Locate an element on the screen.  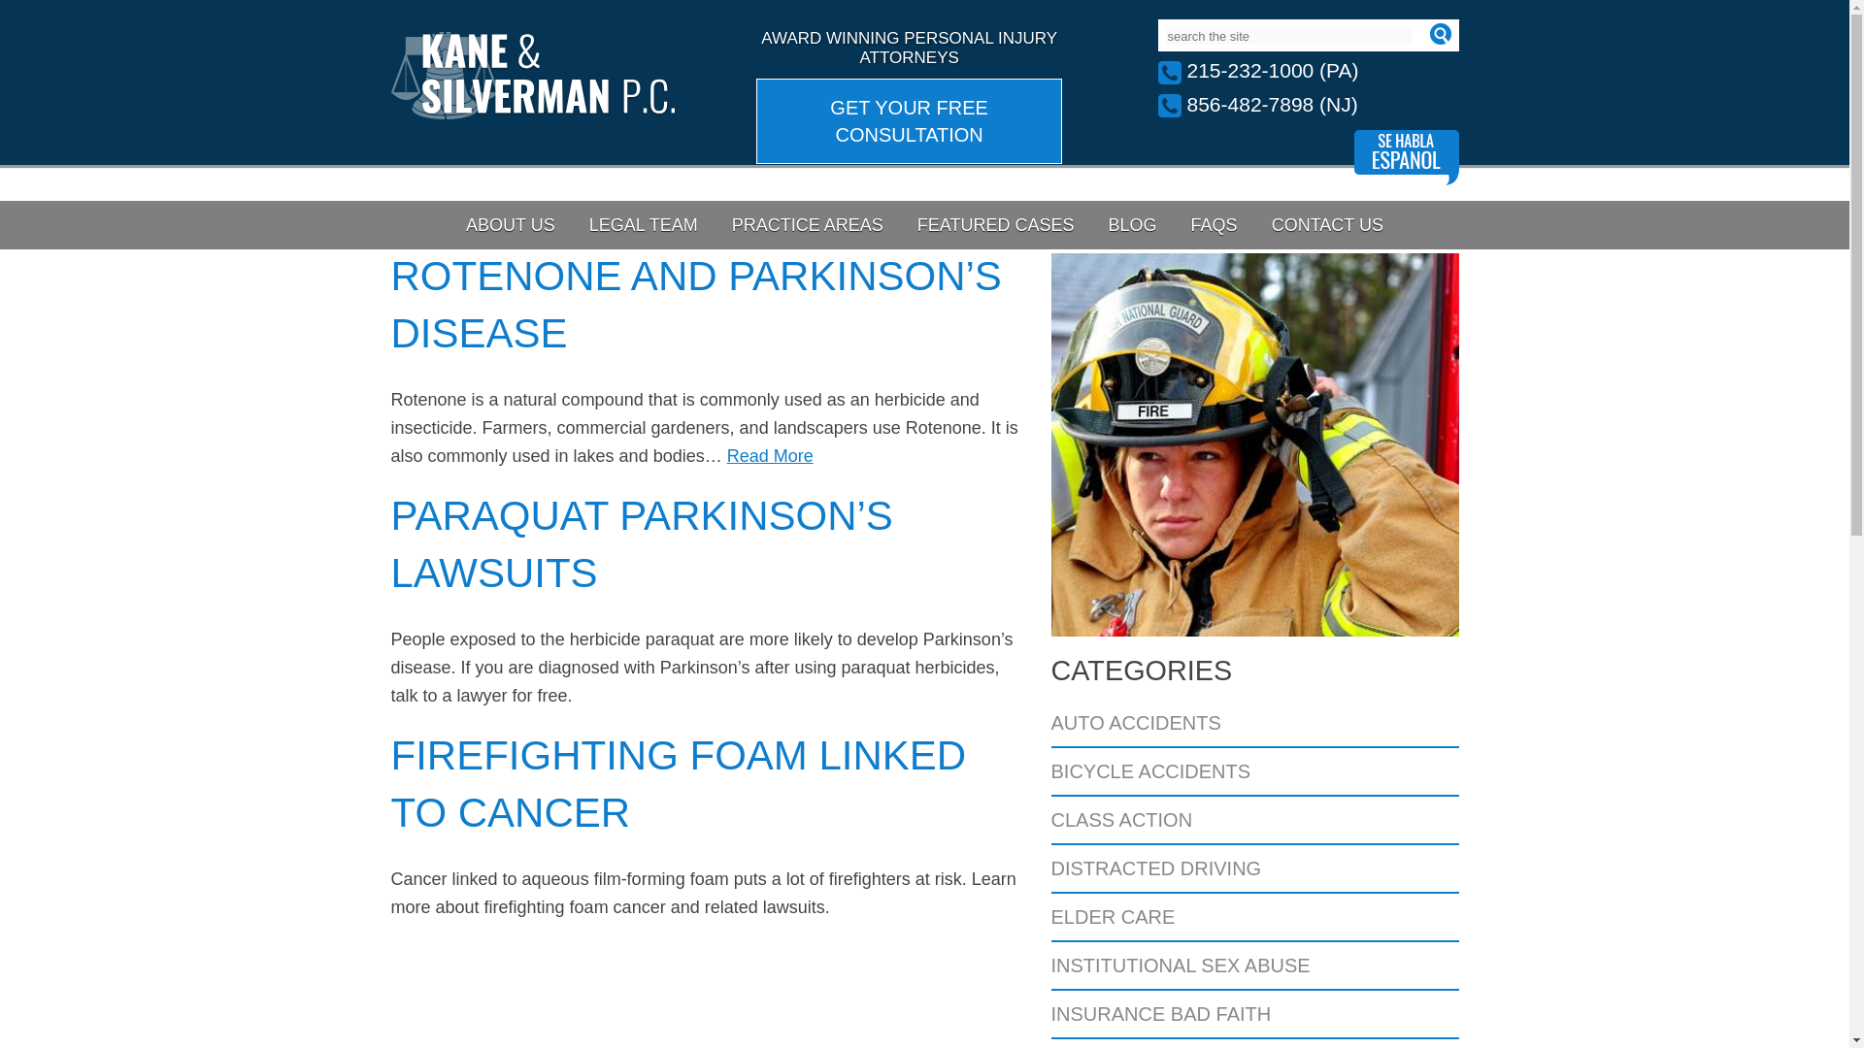
GET YOUR FREE CONSULTATION is located at coordinates (909, 120).